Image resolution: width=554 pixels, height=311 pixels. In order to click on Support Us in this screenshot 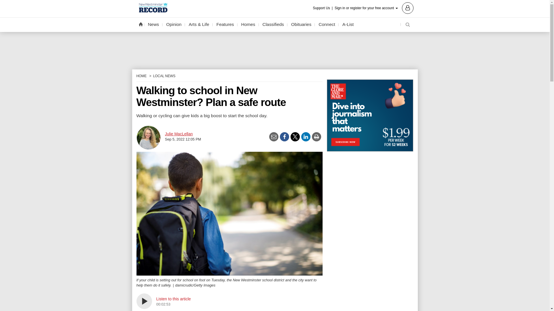, I will do `click(323, 8)`.